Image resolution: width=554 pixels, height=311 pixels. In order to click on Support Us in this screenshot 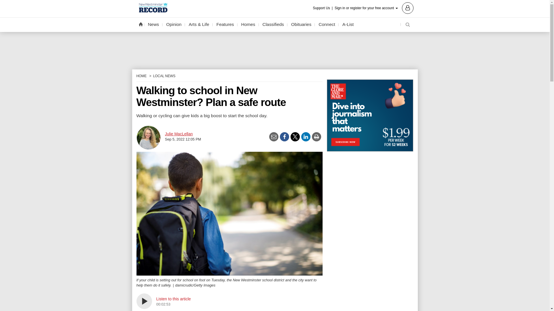, I will do `click(323, 8)`.